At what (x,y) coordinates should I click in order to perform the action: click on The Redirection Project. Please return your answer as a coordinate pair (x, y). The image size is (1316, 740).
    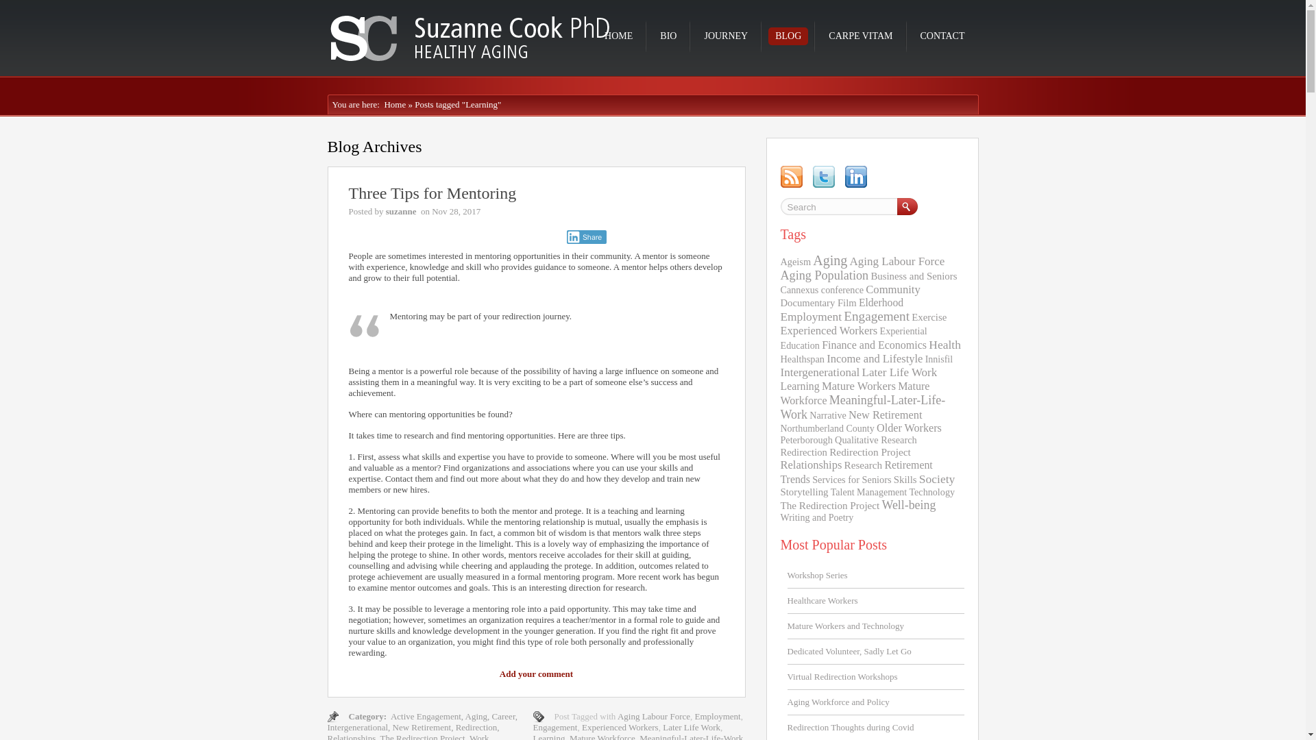
    Looking at the image, I should click on (422, 737).